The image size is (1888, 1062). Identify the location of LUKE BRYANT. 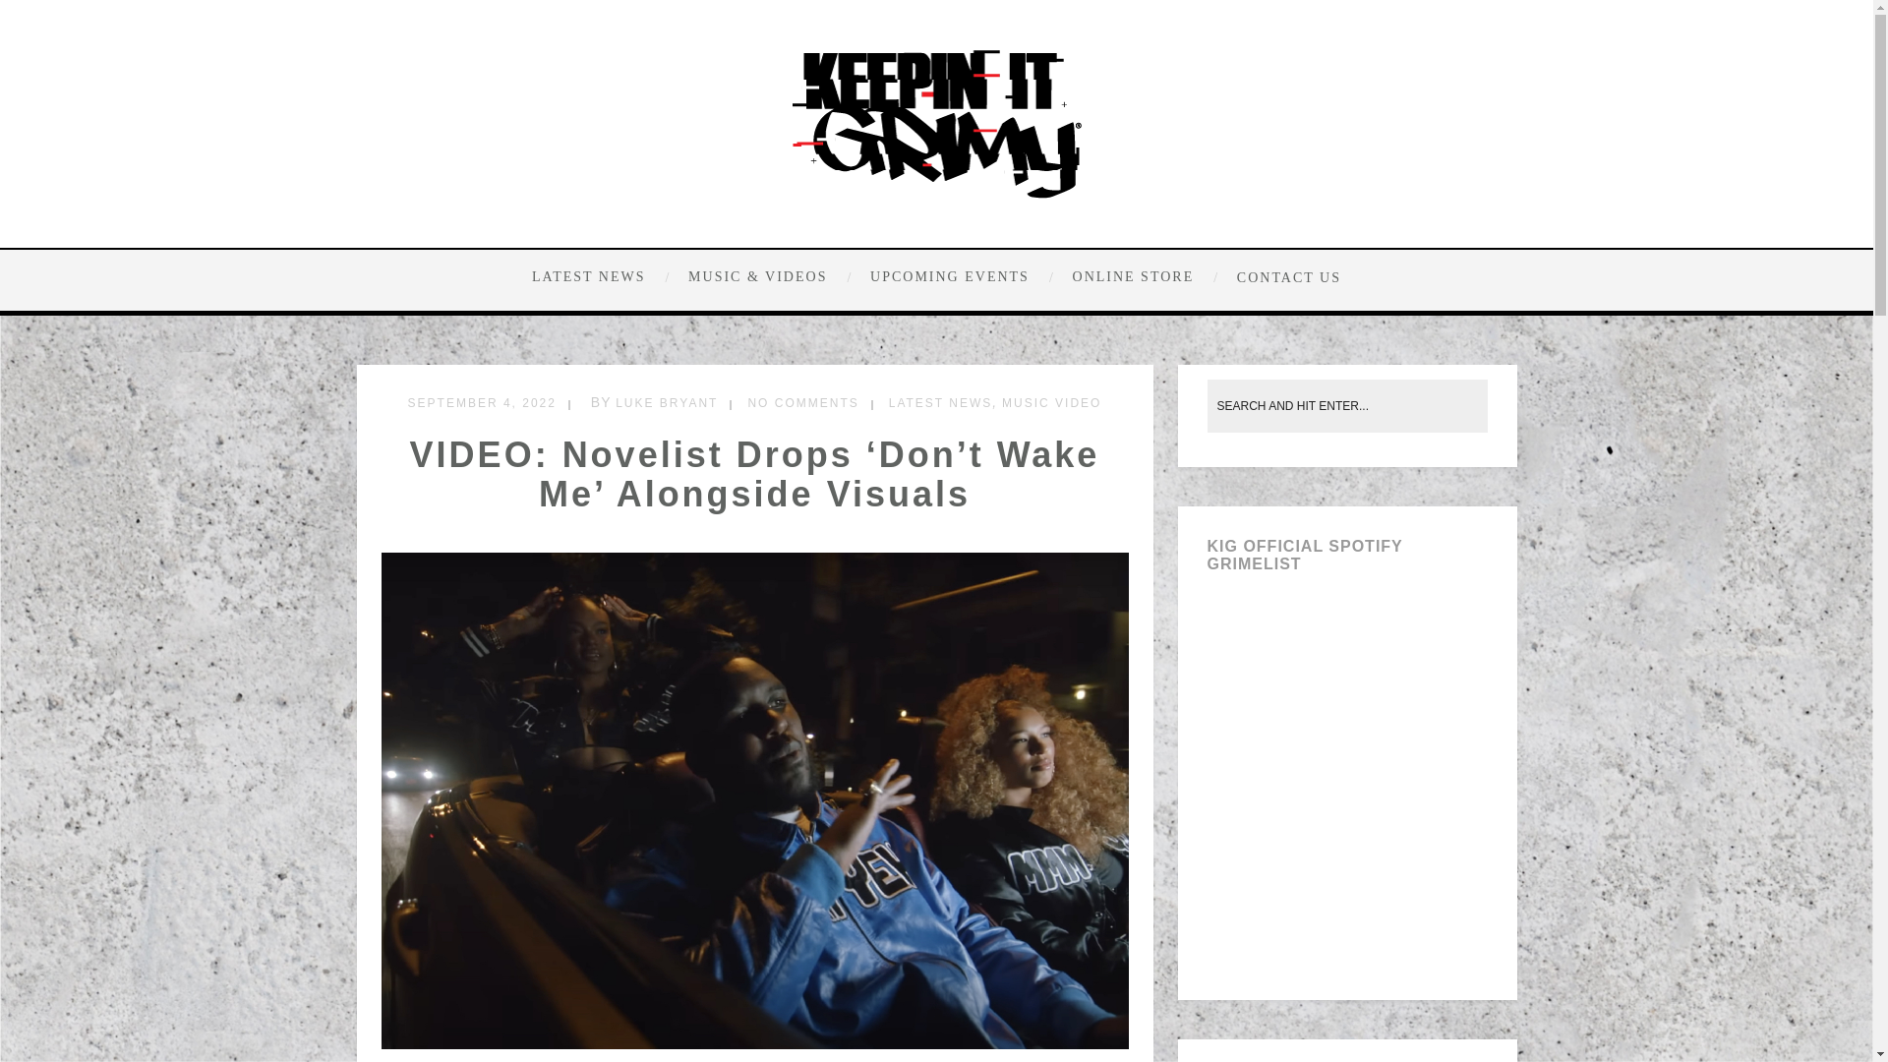
(666, 402).